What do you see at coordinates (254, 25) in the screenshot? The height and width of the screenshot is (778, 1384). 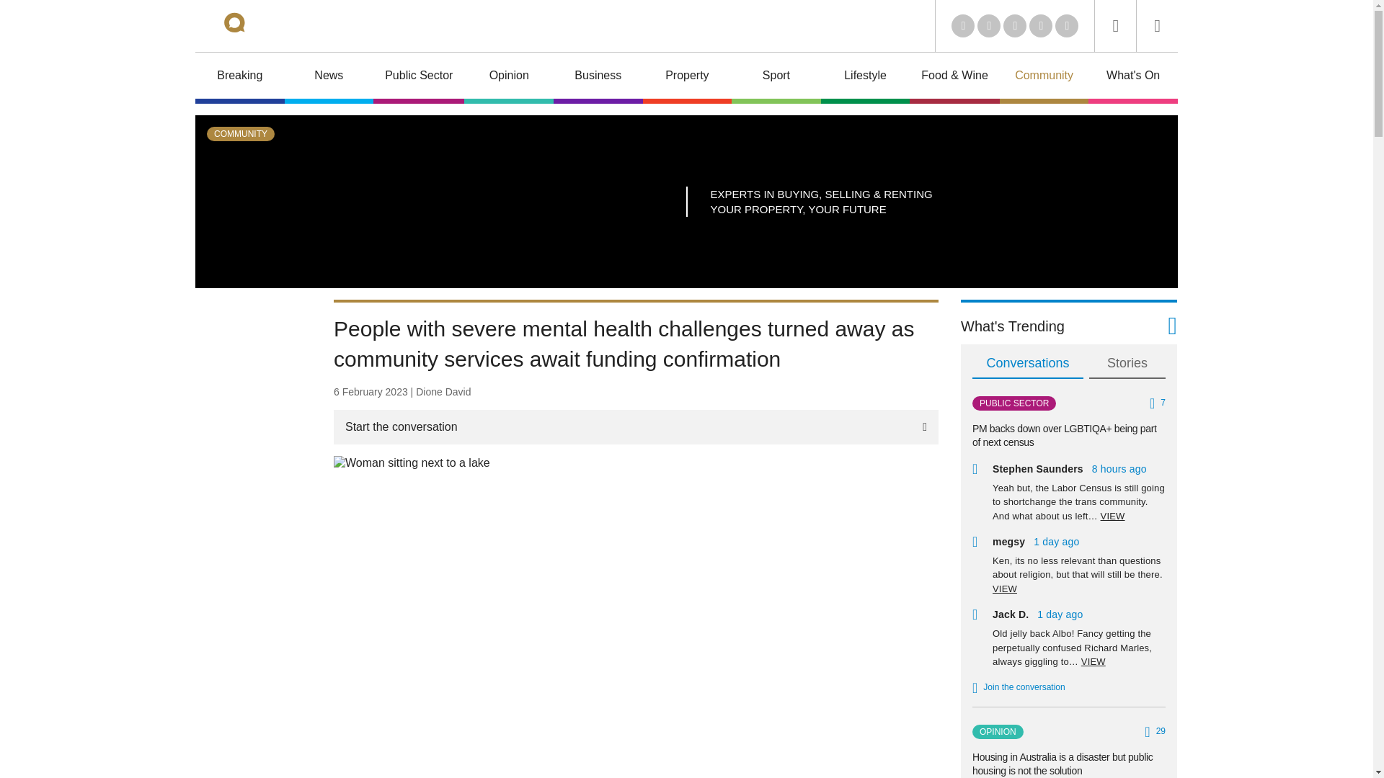 I see `Riotact Home` at bounding box center [254, 25].